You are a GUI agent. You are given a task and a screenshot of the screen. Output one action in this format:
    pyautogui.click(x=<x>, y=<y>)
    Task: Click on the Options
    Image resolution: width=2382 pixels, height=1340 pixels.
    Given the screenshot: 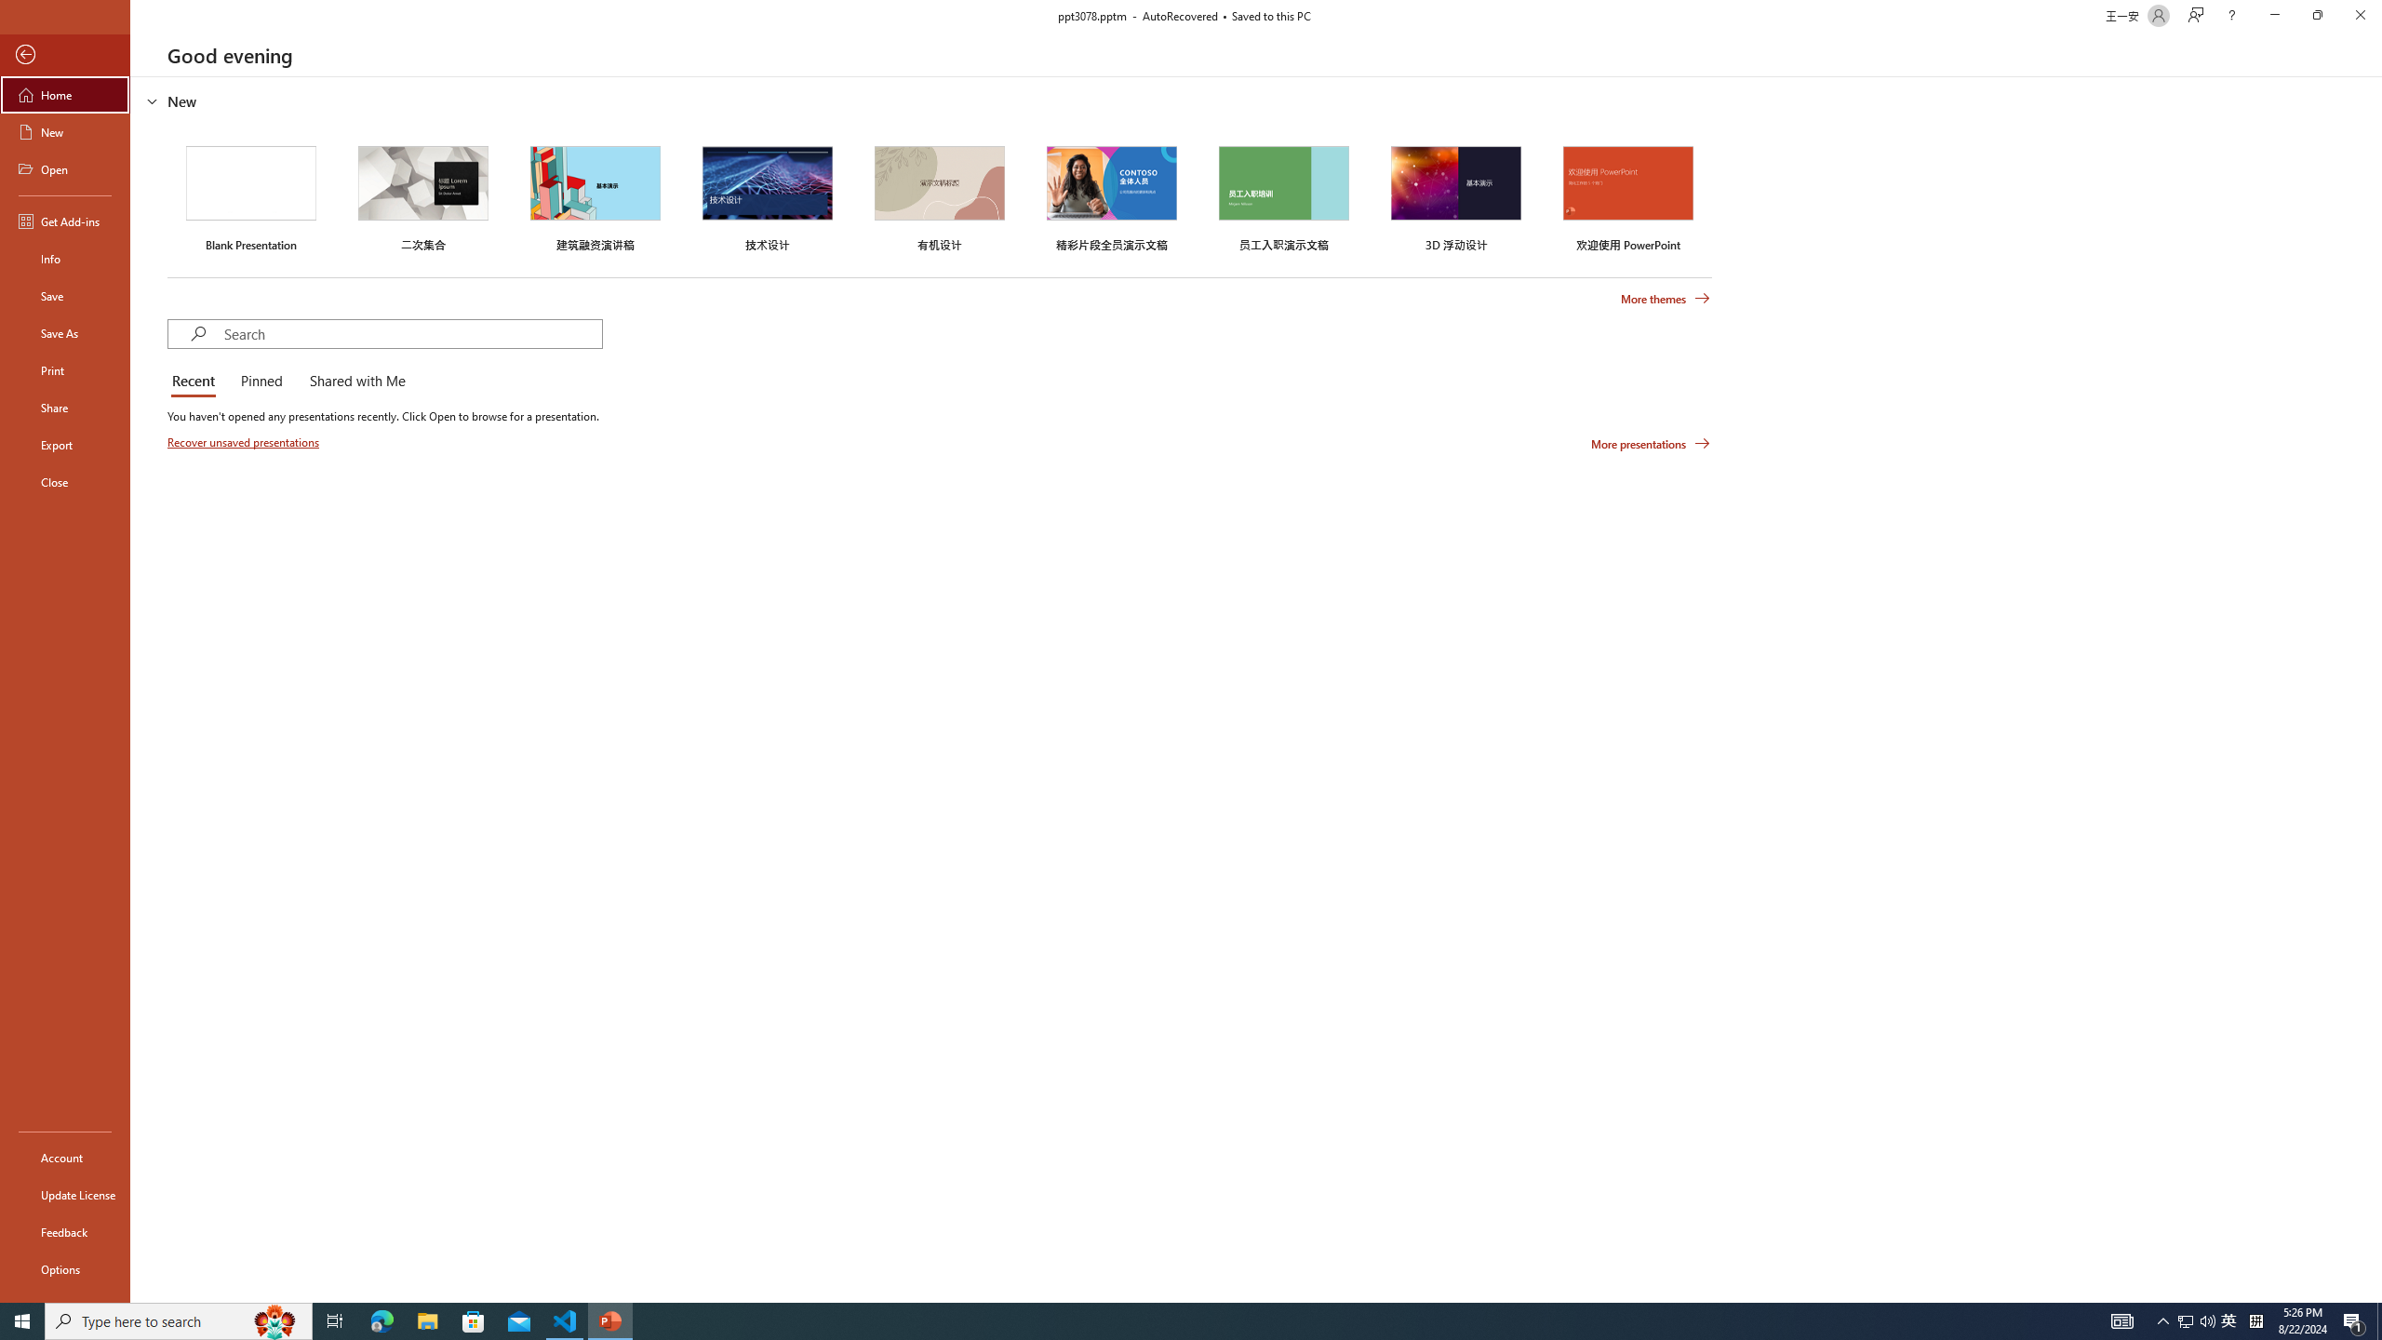 What is the action you would take?
    pyautogui.click(x=65, y=1268)
    